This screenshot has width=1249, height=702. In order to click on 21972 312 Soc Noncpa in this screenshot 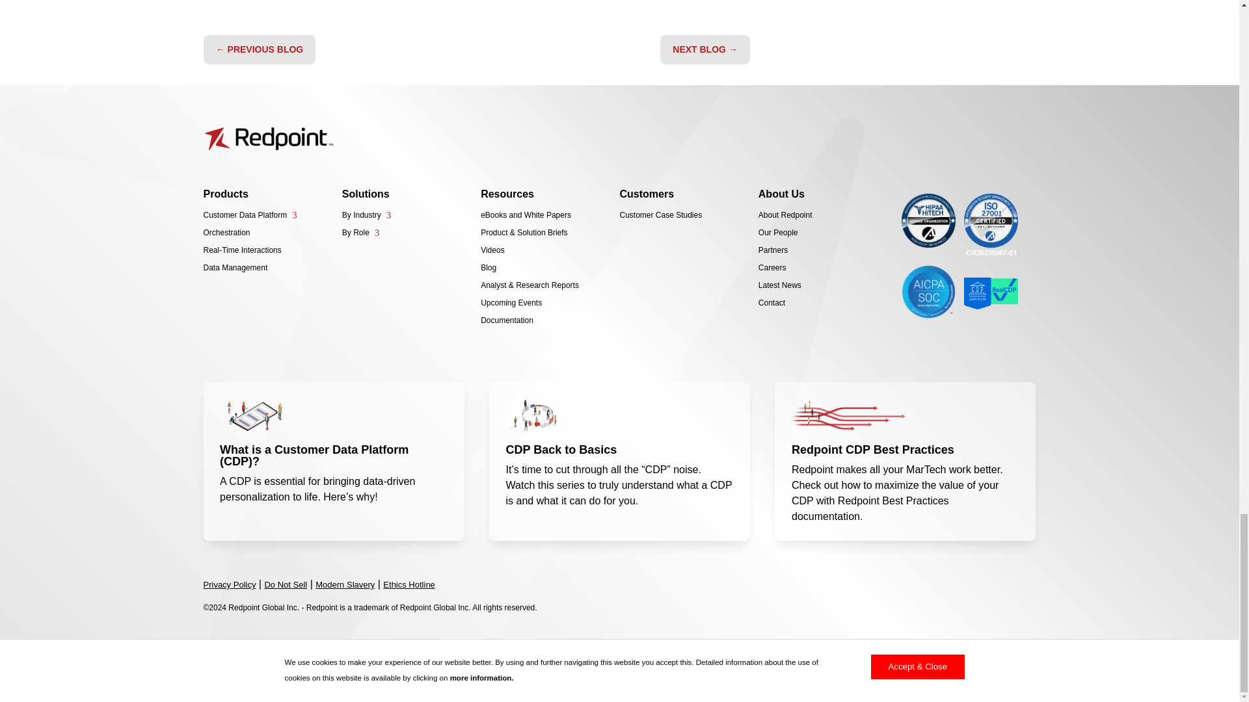, I will do `click(928, 292)`.